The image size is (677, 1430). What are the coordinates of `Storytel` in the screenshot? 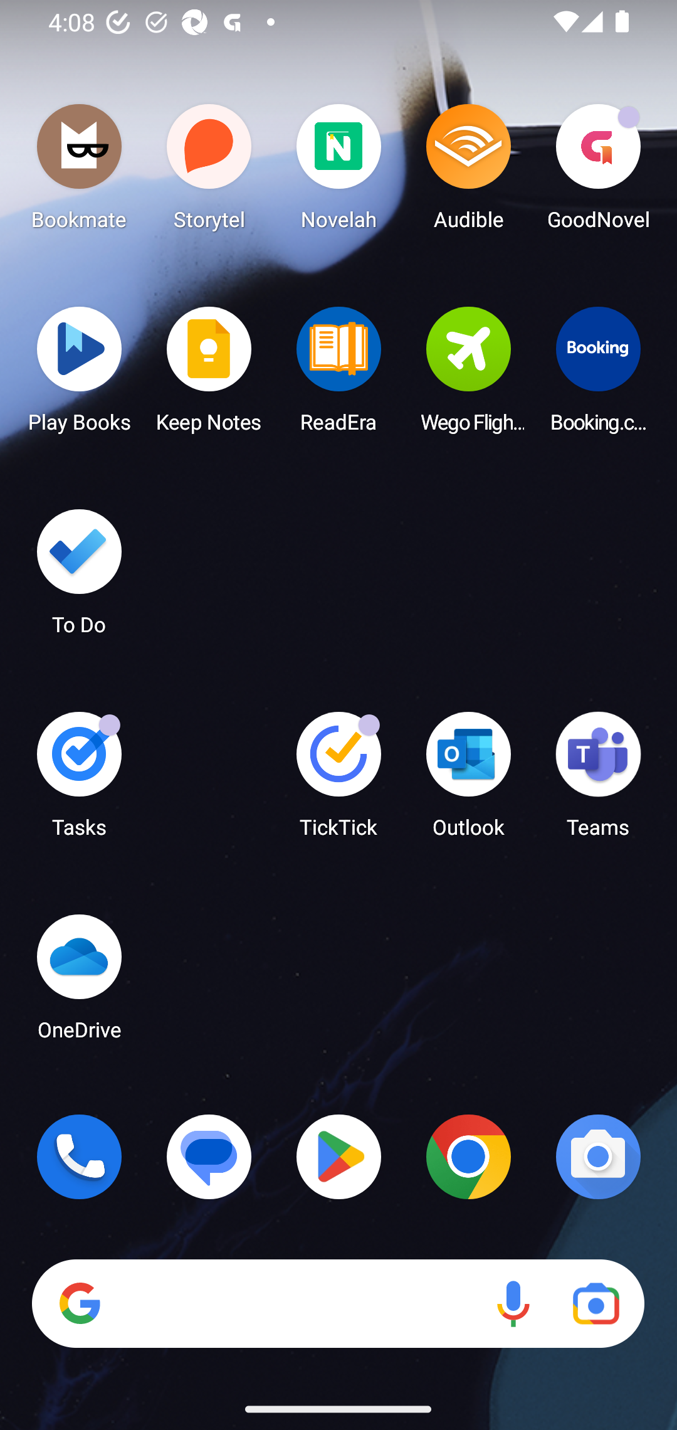 It's located at (209, 172).